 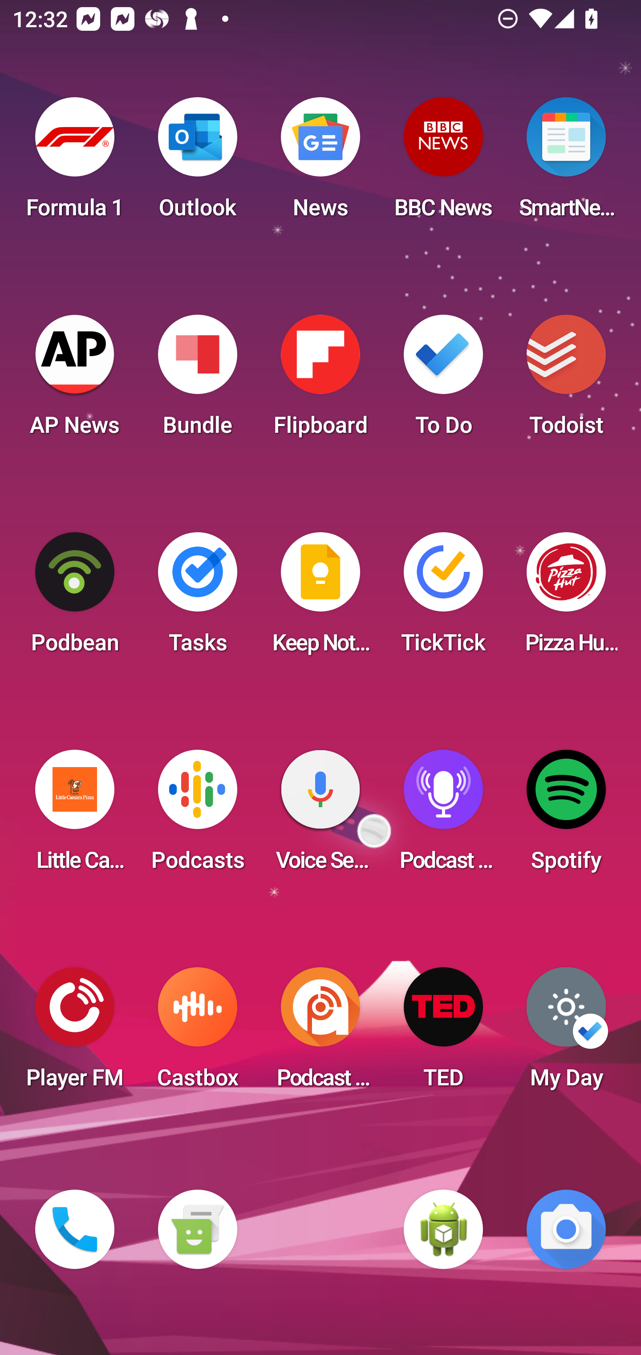 I want to click on Voice Search, so click(x=320, y=816).